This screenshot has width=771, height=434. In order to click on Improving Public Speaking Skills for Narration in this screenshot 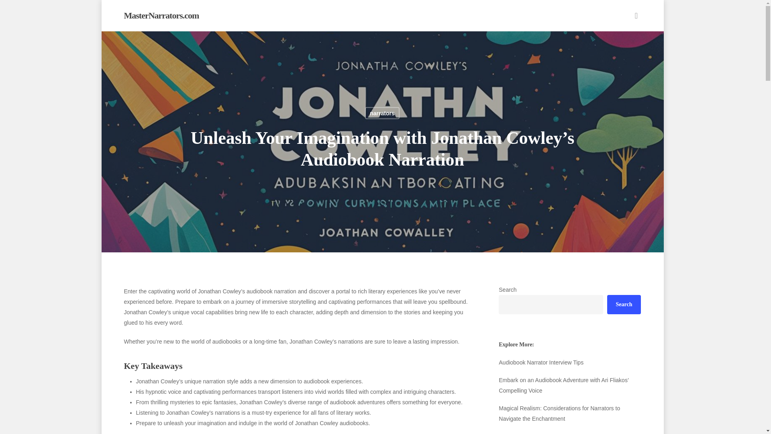, I will do `click(569, 380)`.